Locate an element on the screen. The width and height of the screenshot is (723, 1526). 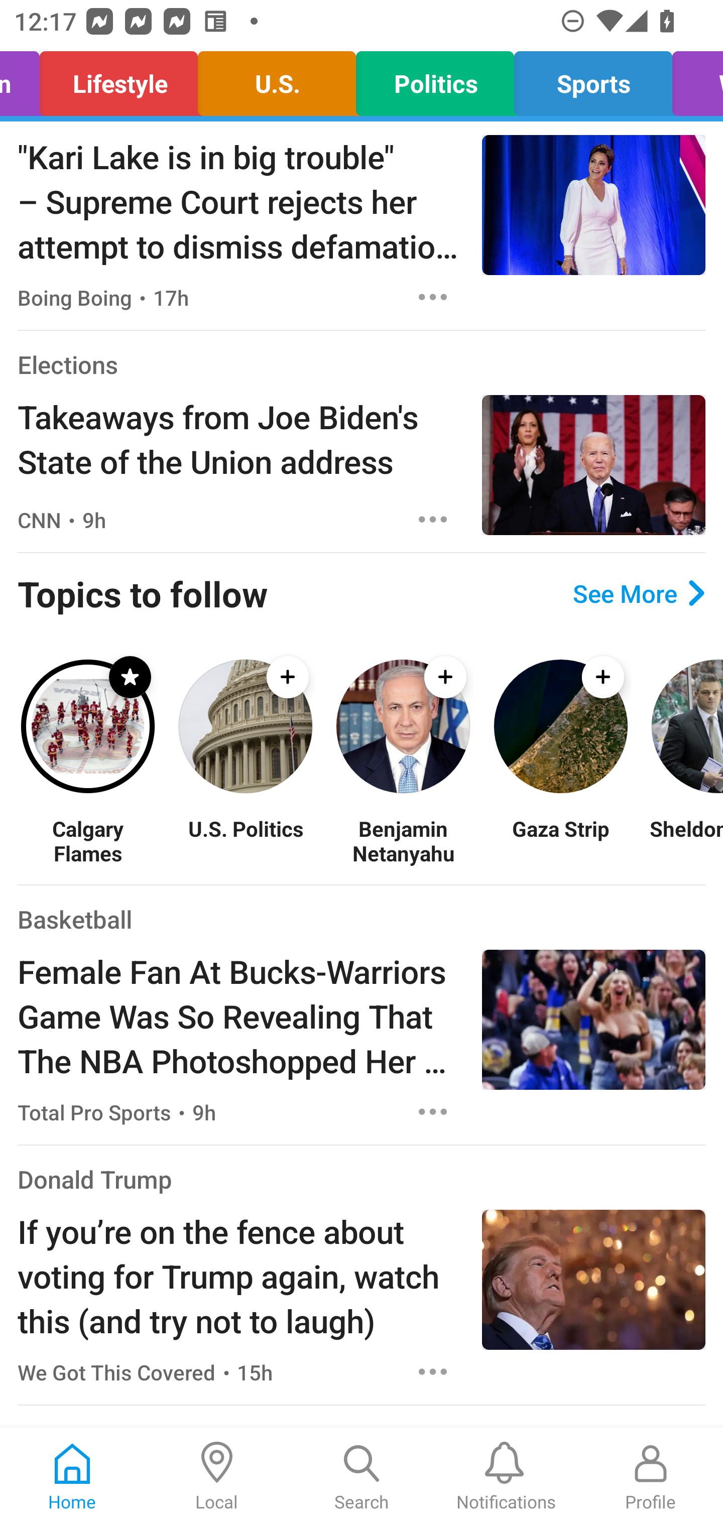
Gaza Strip is located at coordinates (560, 840).